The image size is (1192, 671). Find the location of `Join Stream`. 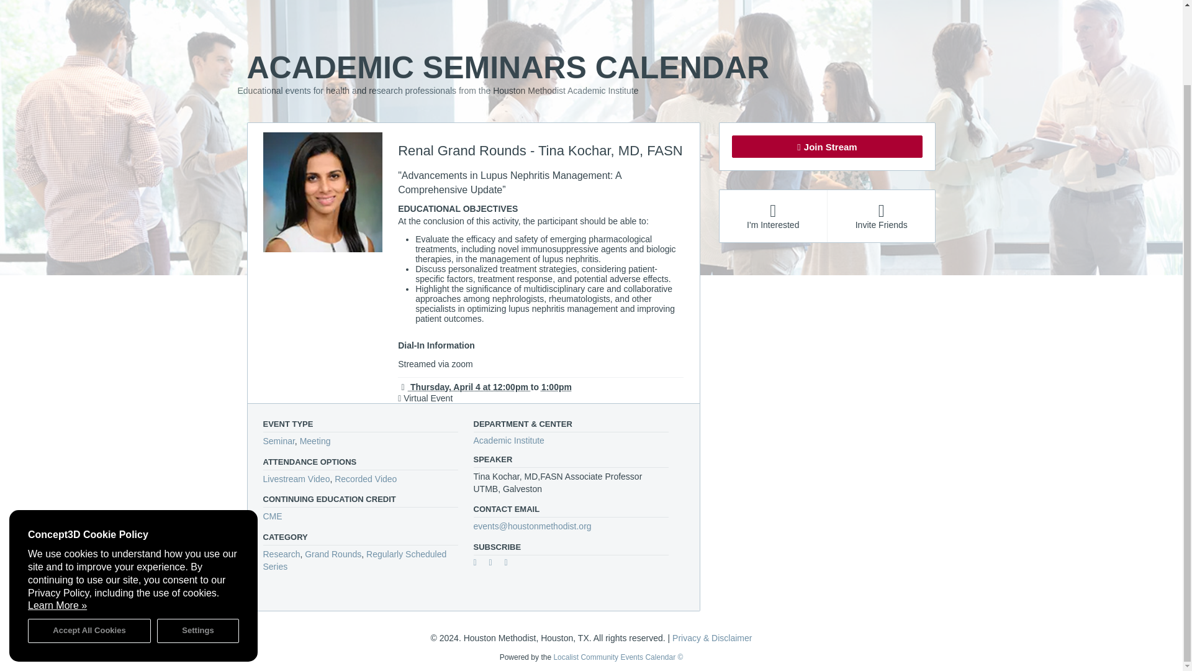

Join Stream is located at coordinates (827, 147).